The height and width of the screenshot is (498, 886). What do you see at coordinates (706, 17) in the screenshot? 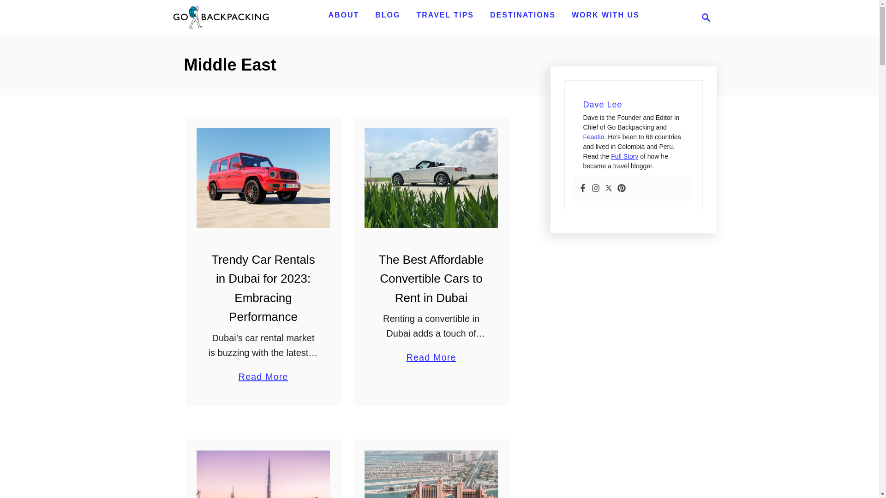
I see `Magnifying Glass` at bounding box center [706, 17].